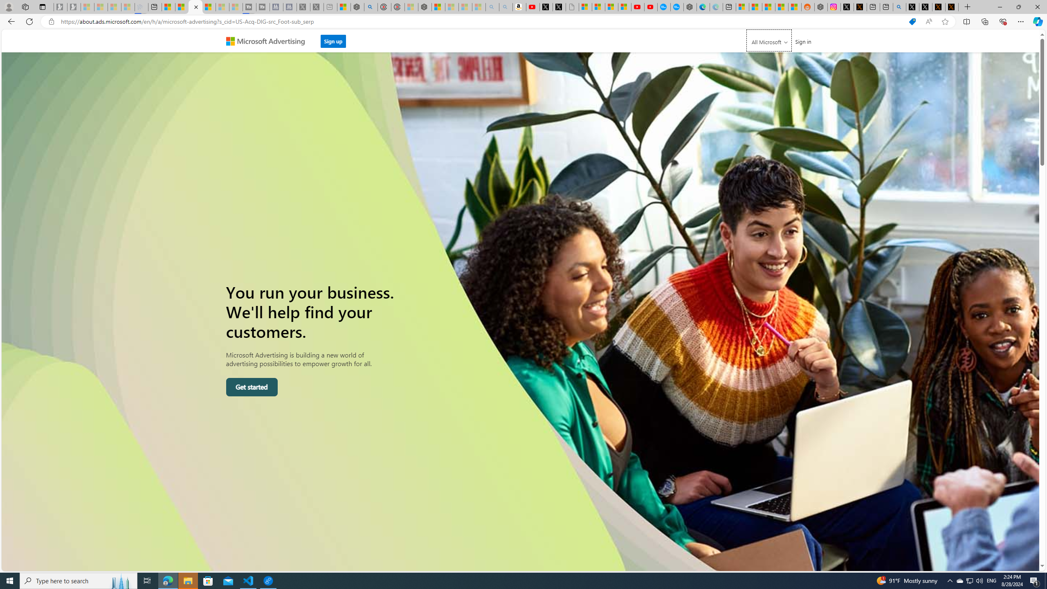  What do you see at coordinates (317, 7) in the screenshot?
I see `X - Sleeping` at bounding box center [317, 7].